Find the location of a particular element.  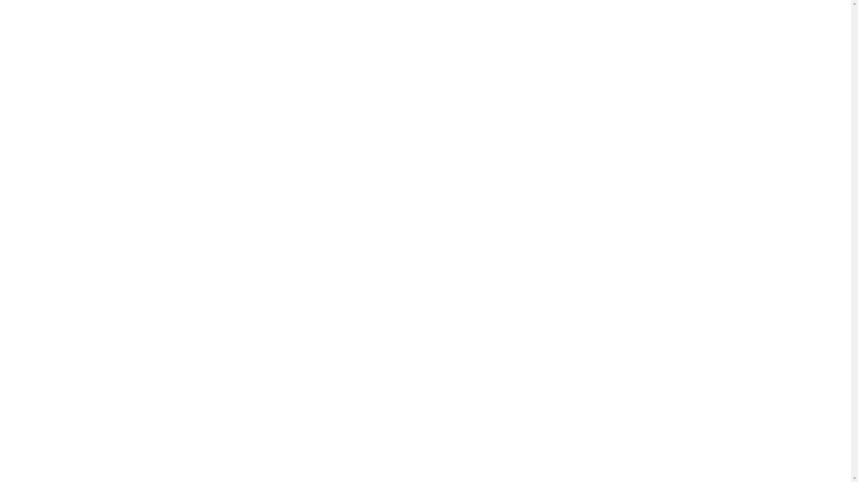

Unser Team is located at coordinates (284, 30).